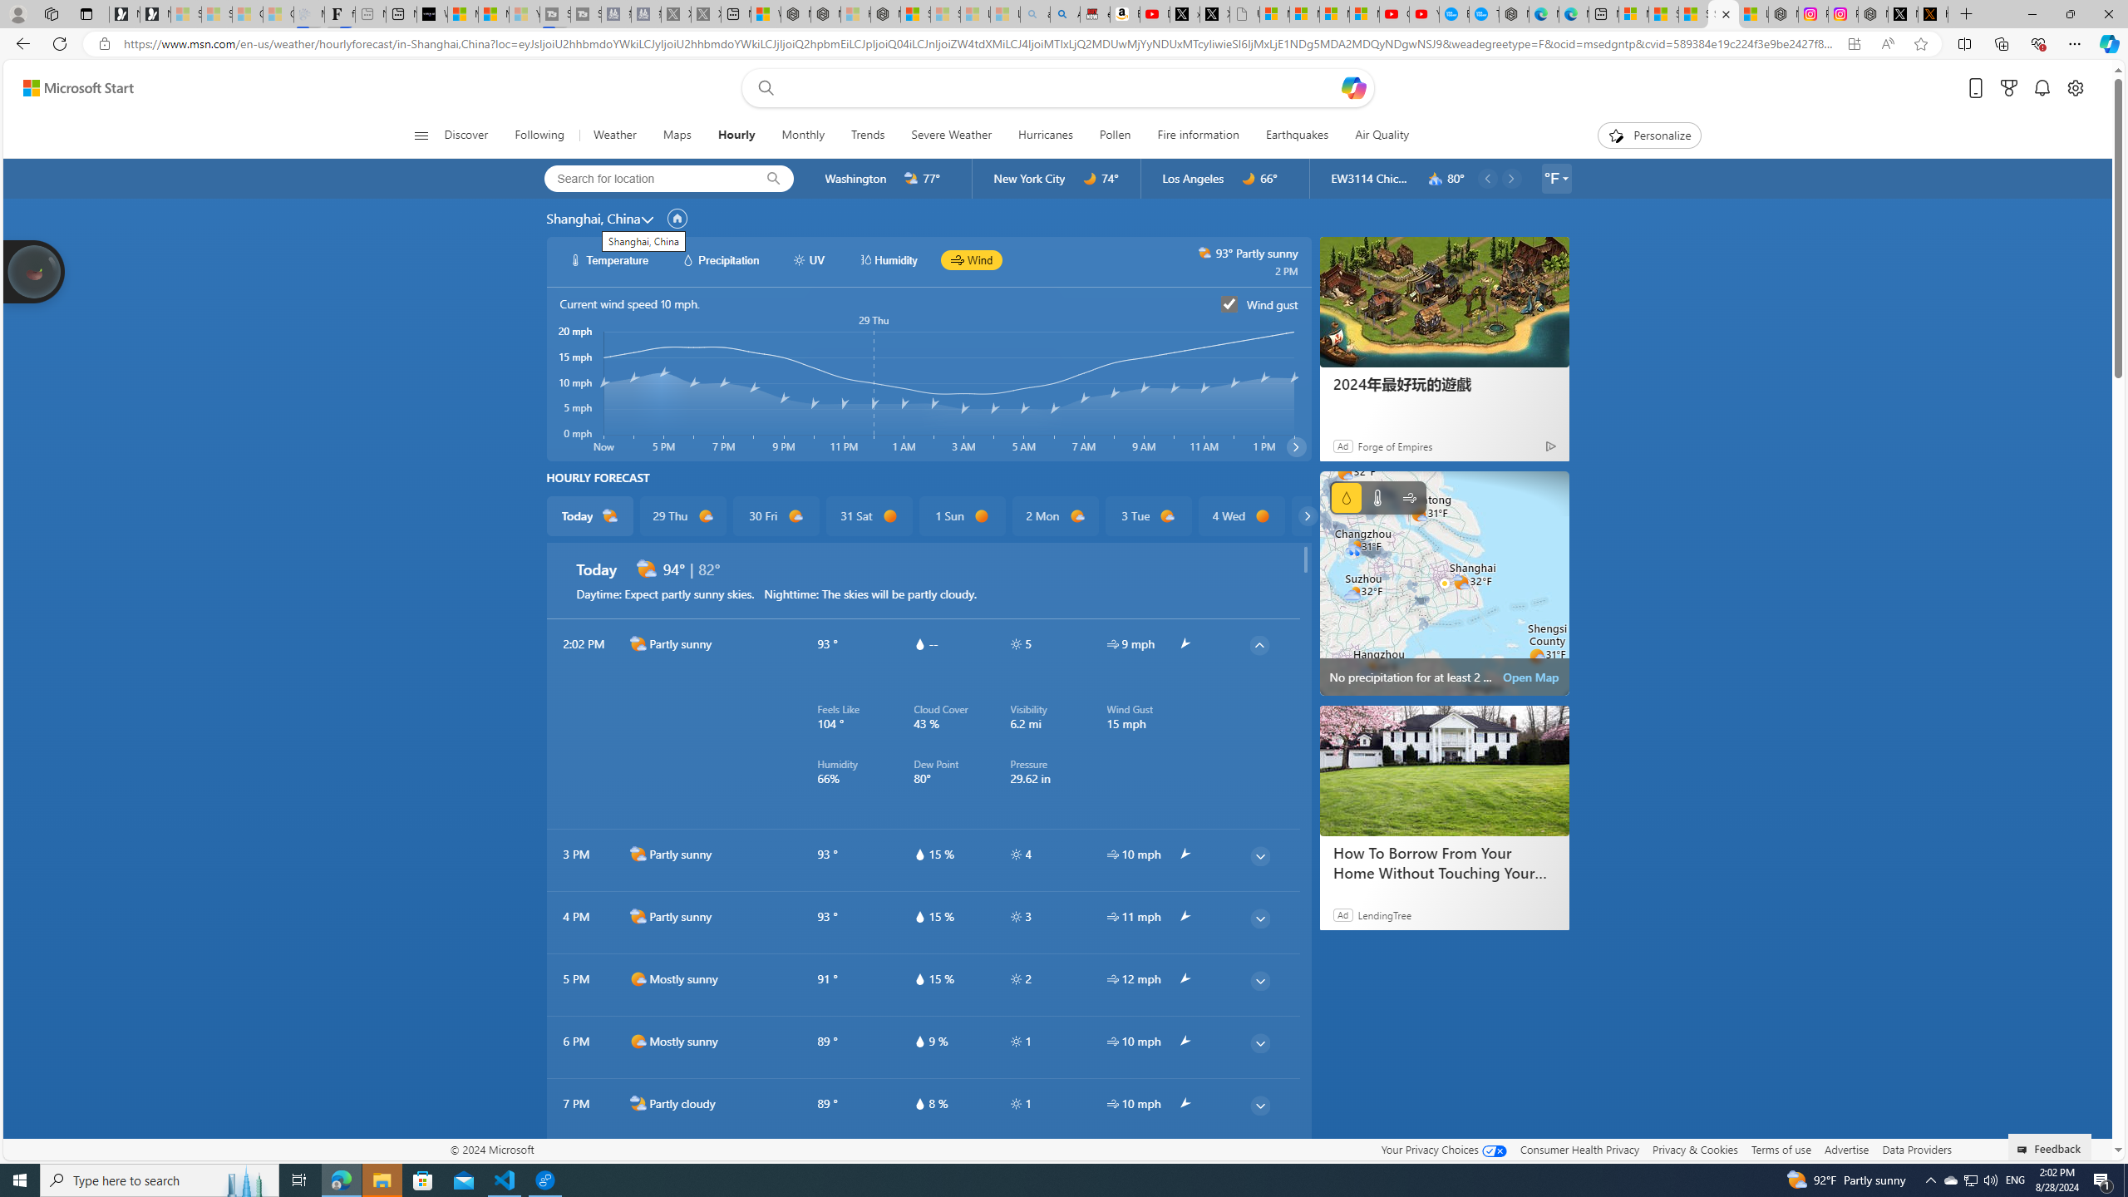  Describe the element at coordinates (1904, 14) in the screenshot. I see `Nordace (@NordaceOfficial) / X` at that location.